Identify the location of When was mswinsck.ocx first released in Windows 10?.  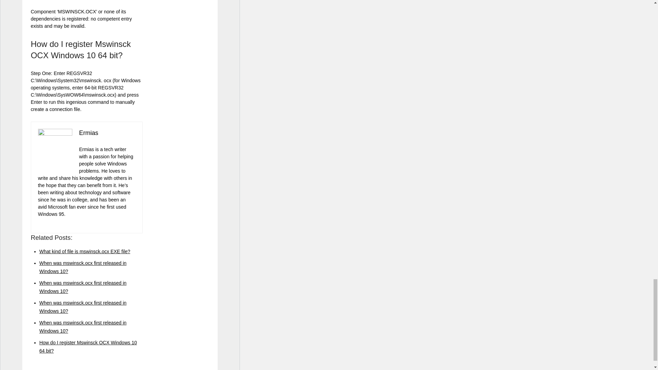
(83, 287).